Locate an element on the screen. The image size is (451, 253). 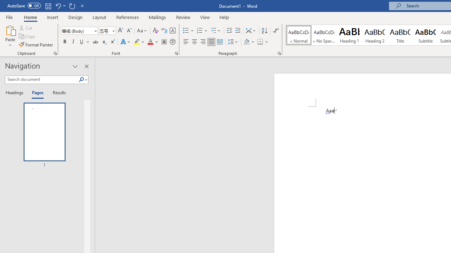
Search document is located at coordinates (42, 79).